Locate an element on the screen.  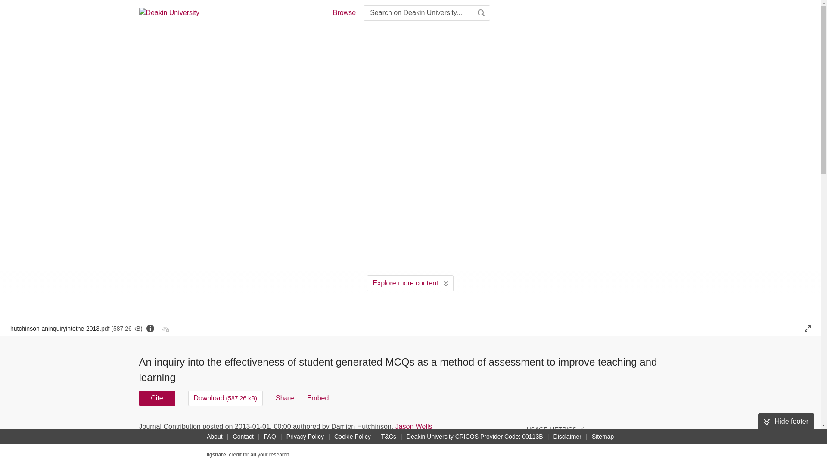
Explore more content is located at coordinates (410, 283).